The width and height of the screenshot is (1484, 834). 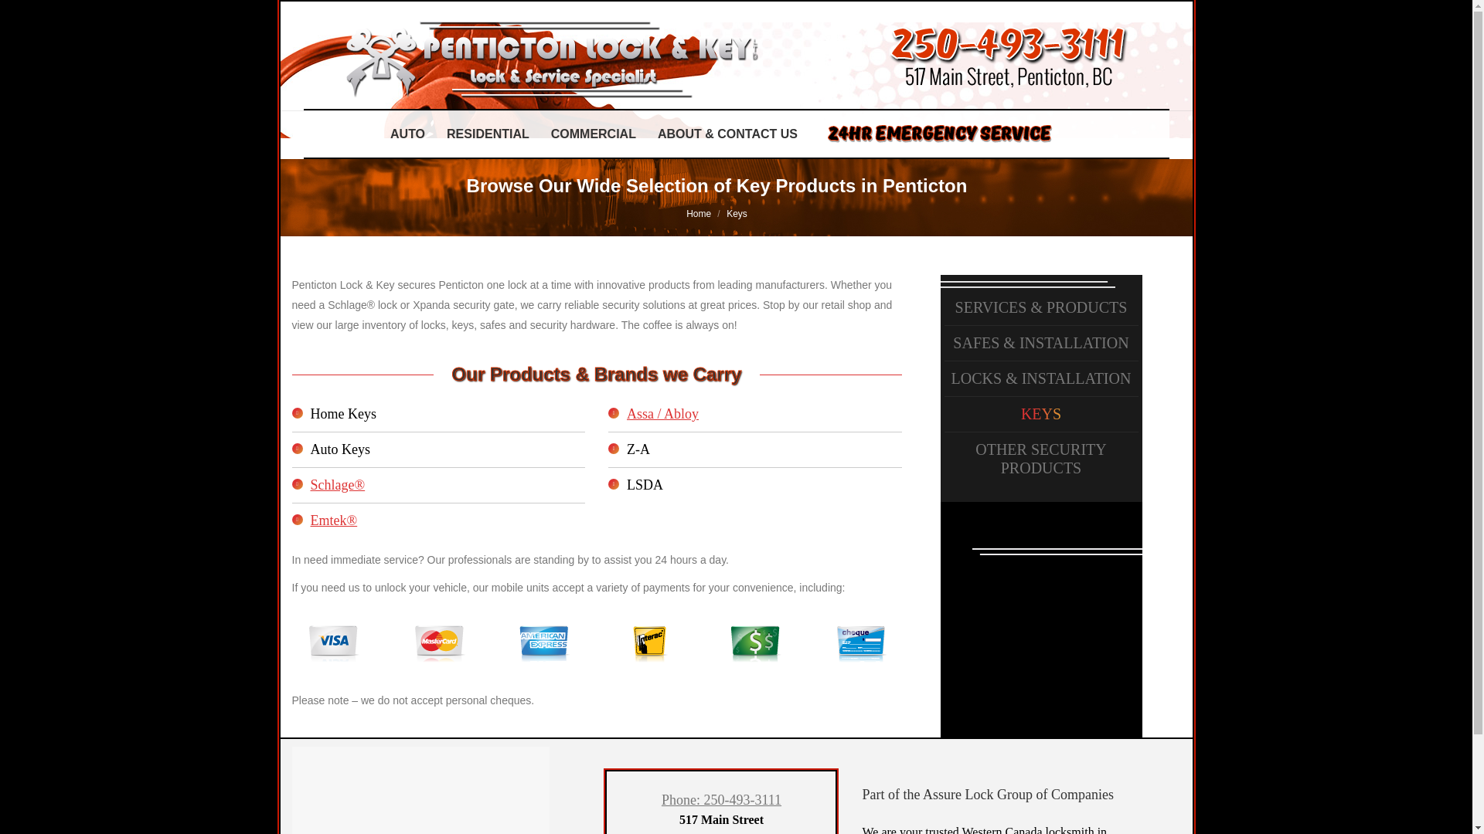 What do you see at coordinates (698, 214) in the screenshot?
I see `Home` at bounding box center [698, 214].